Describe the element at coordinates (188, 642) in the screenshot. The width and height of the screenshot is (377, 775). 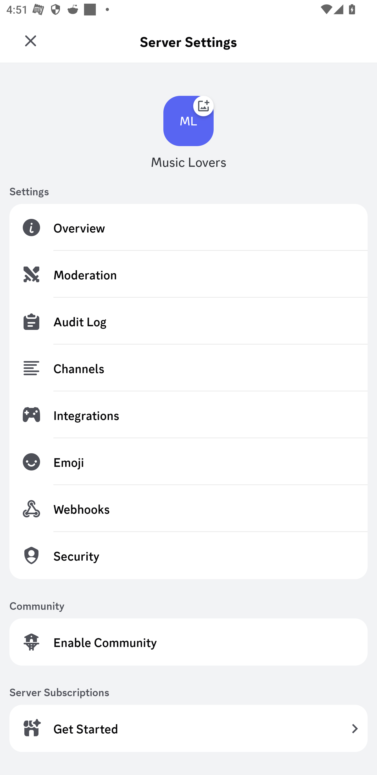
I see `Enable Community` at that location.